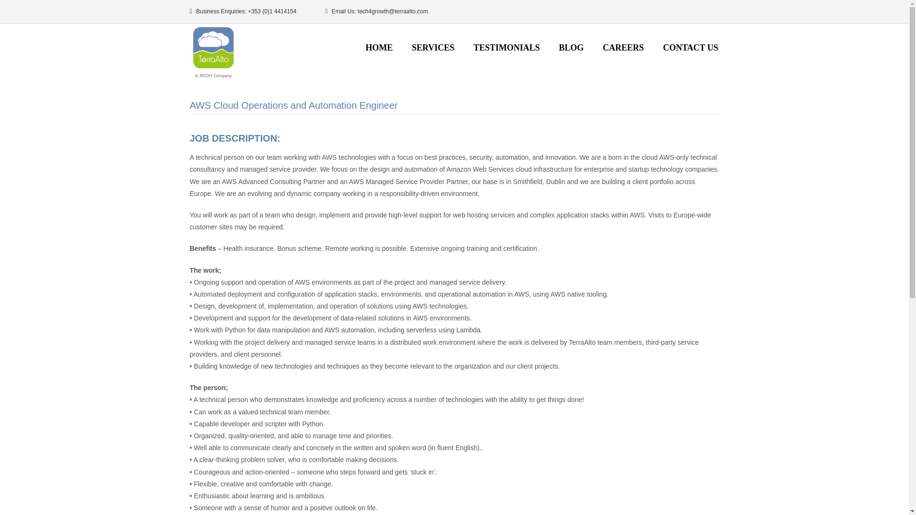 The image size is (916, 515). What do you see at coordinates (507, 48) in the screenshot?
I see `TESTIMONIALS` at bounding box center [507, 48].